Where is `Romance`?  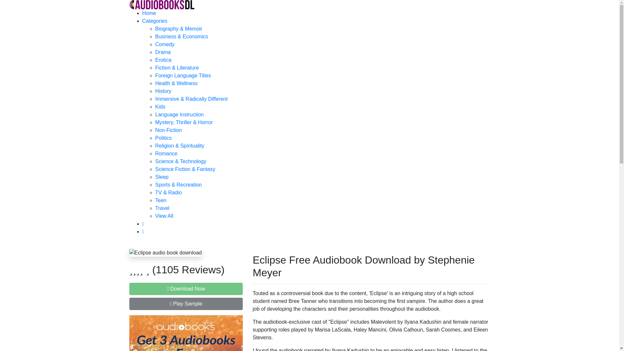
Romance is located at coordinates (166, 153).